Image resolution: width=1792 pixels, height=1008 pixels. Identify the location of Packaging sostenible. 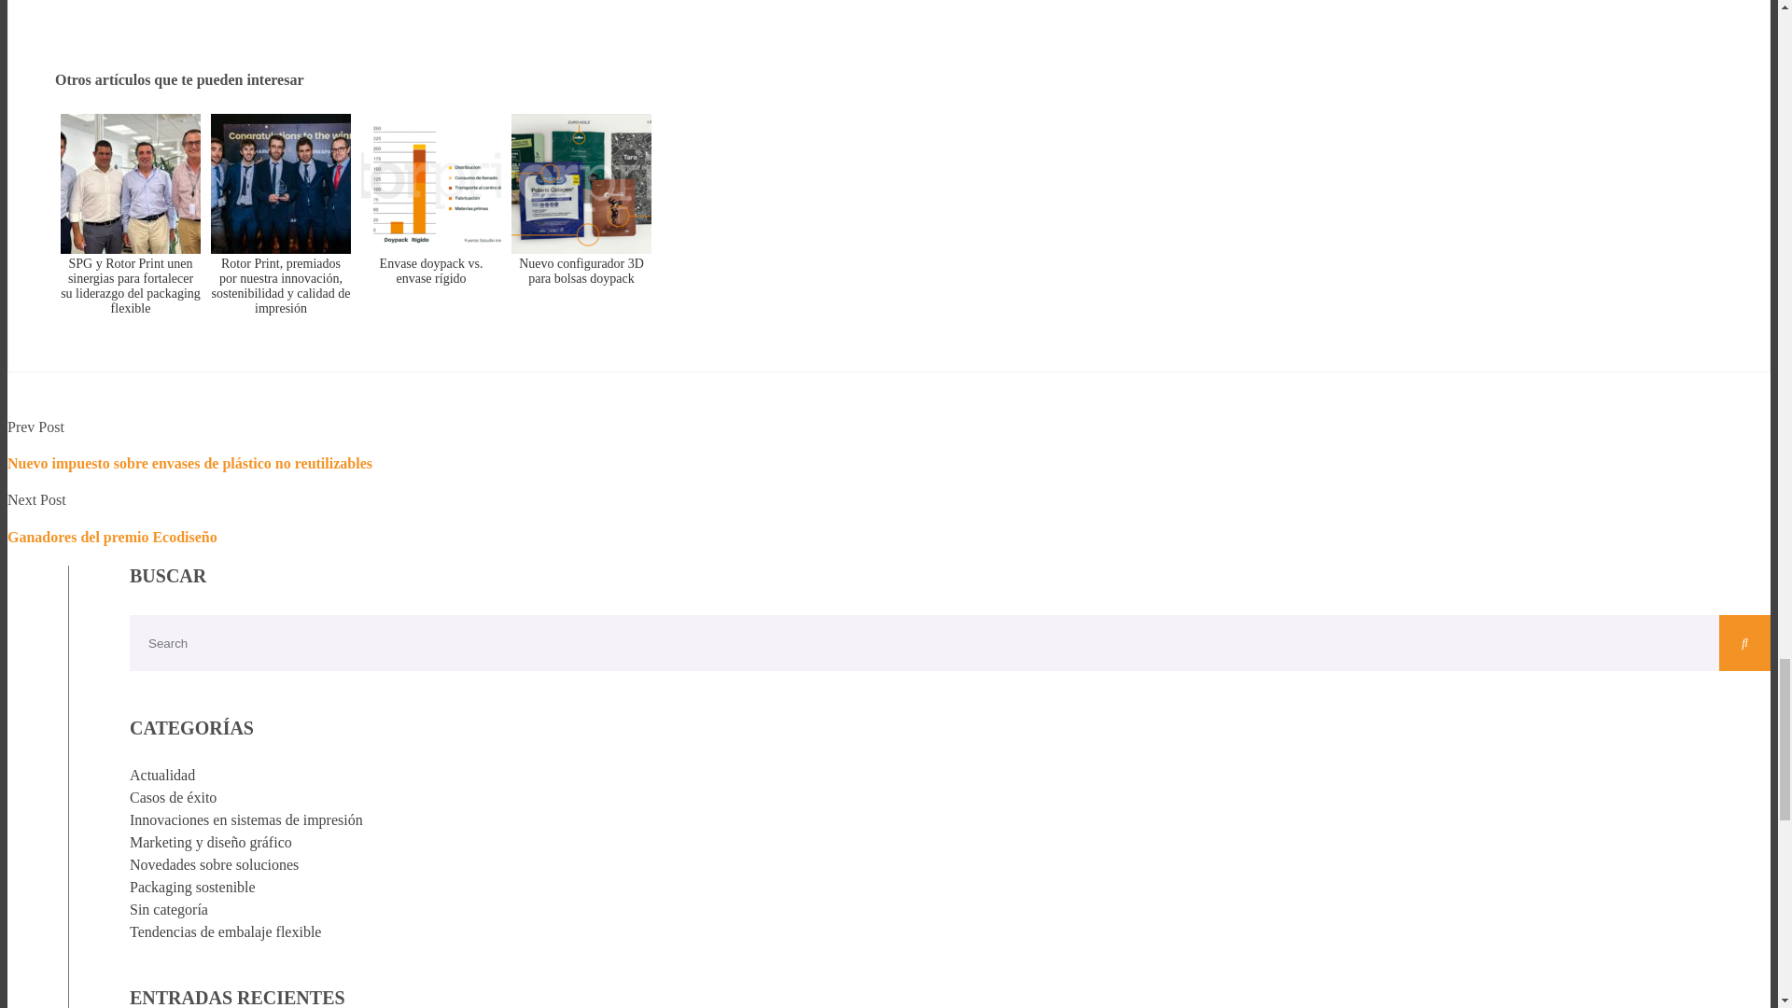
(192, 887).